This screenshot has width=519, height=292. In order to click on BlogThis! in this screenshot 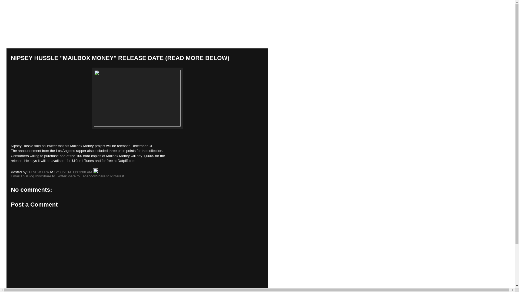, I will do `click(34, 176)`.